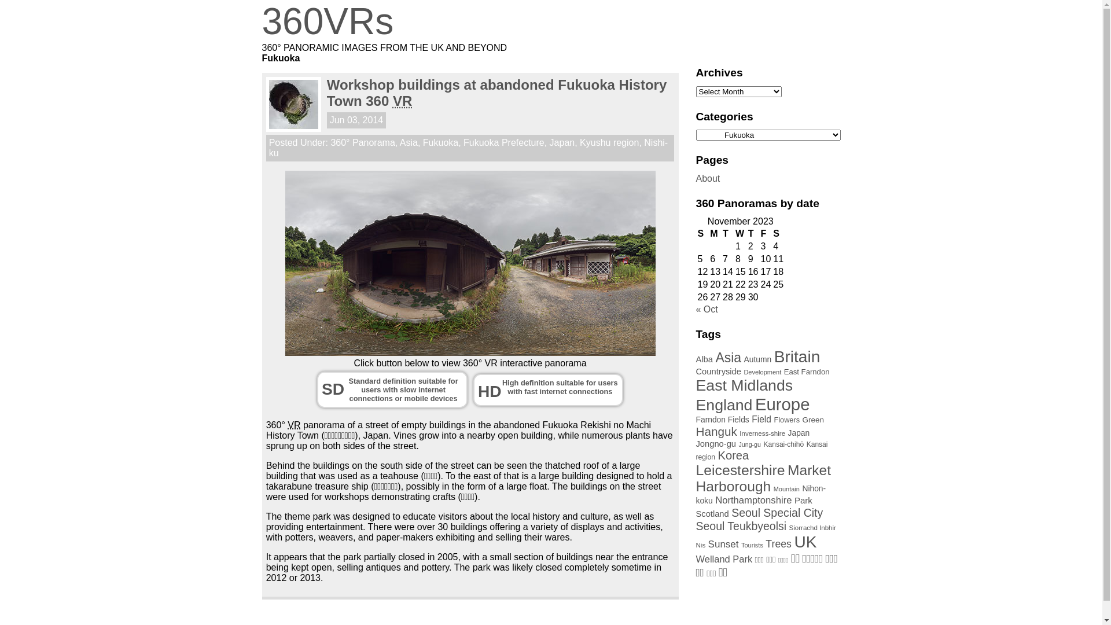 Image resolution: width=1111 pixels, height=625 pixels. What do you see at coordinates (716, 443) in the screenshot?
I see `Jongno-gu` at bounding box center [716, 443].